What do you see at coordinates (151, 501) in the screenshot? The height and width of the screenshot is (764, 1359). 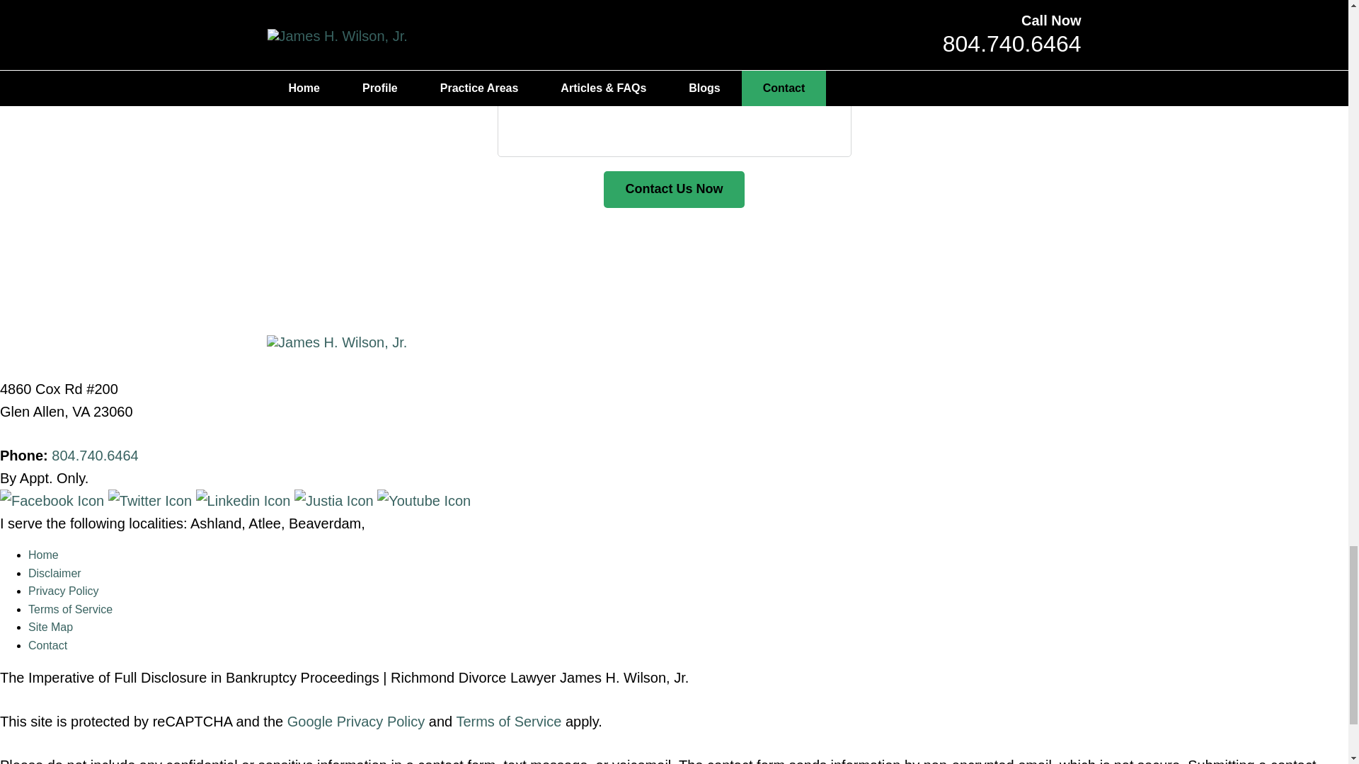 I see `Twitter` at bounding box center [151, 501].